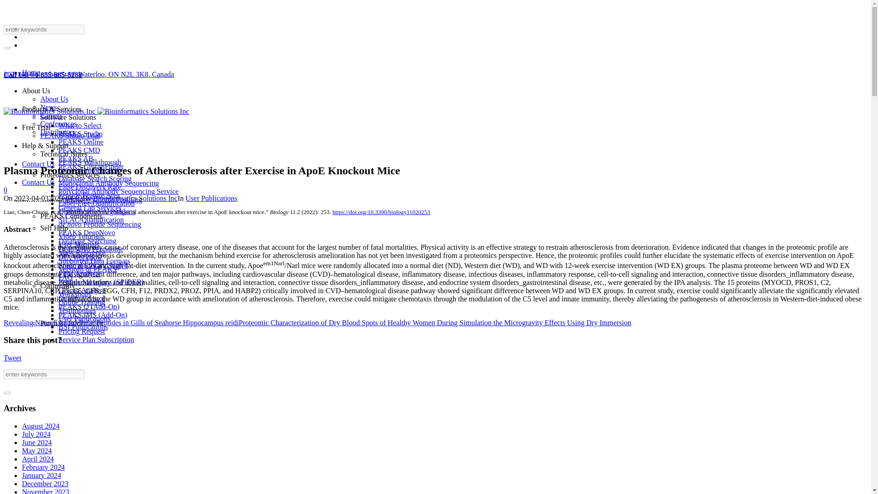  What do you see at coordinates (48, 107) in the screenshot?
I see `News` at bounding box center [48, 107].